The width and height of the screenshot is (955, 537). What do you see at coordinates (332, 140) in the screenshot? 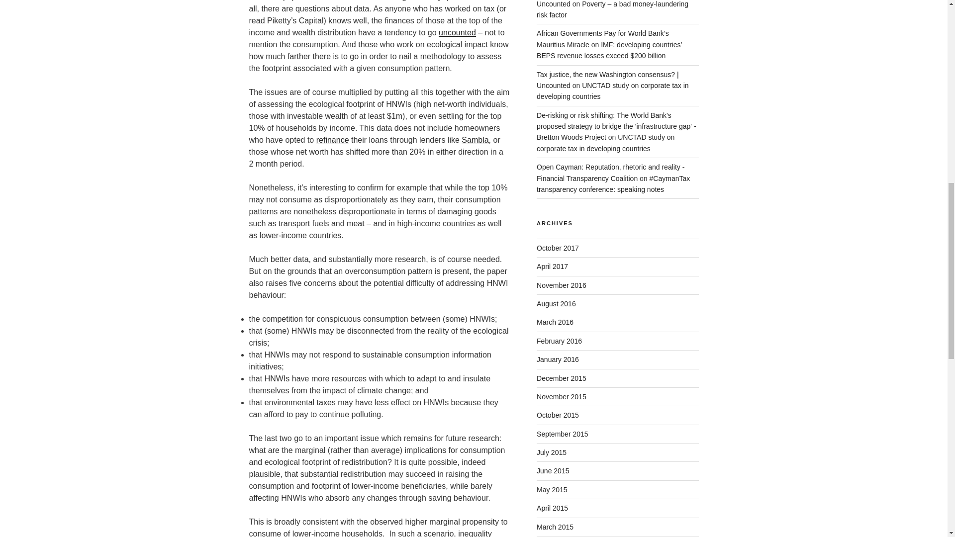
I see `refinance` at bounding box center [332, 140].